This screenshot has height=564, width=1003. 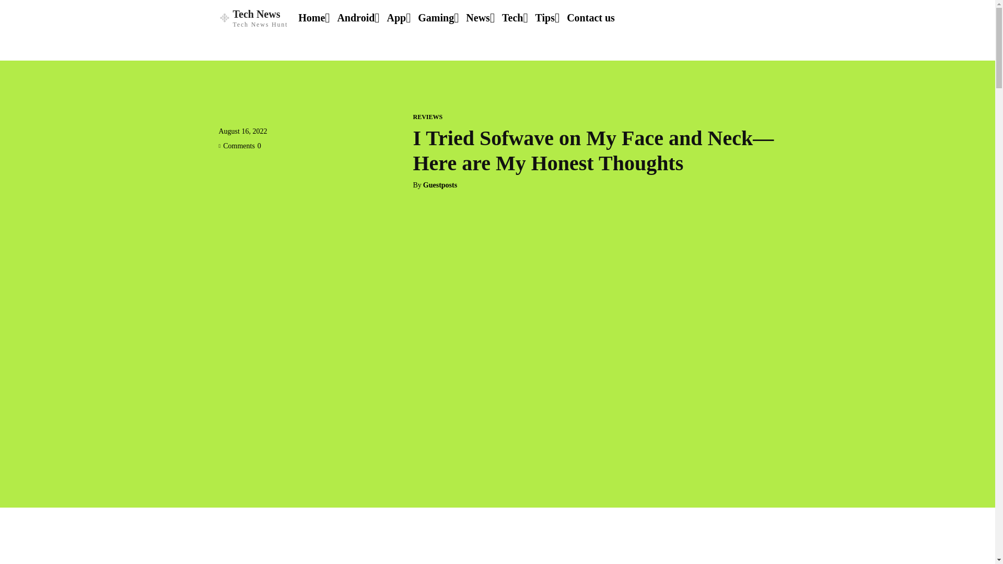 What do you see at coordinates (440, 185) in the screenshot?
I see `Comments0` at bounding box center [440, 185].